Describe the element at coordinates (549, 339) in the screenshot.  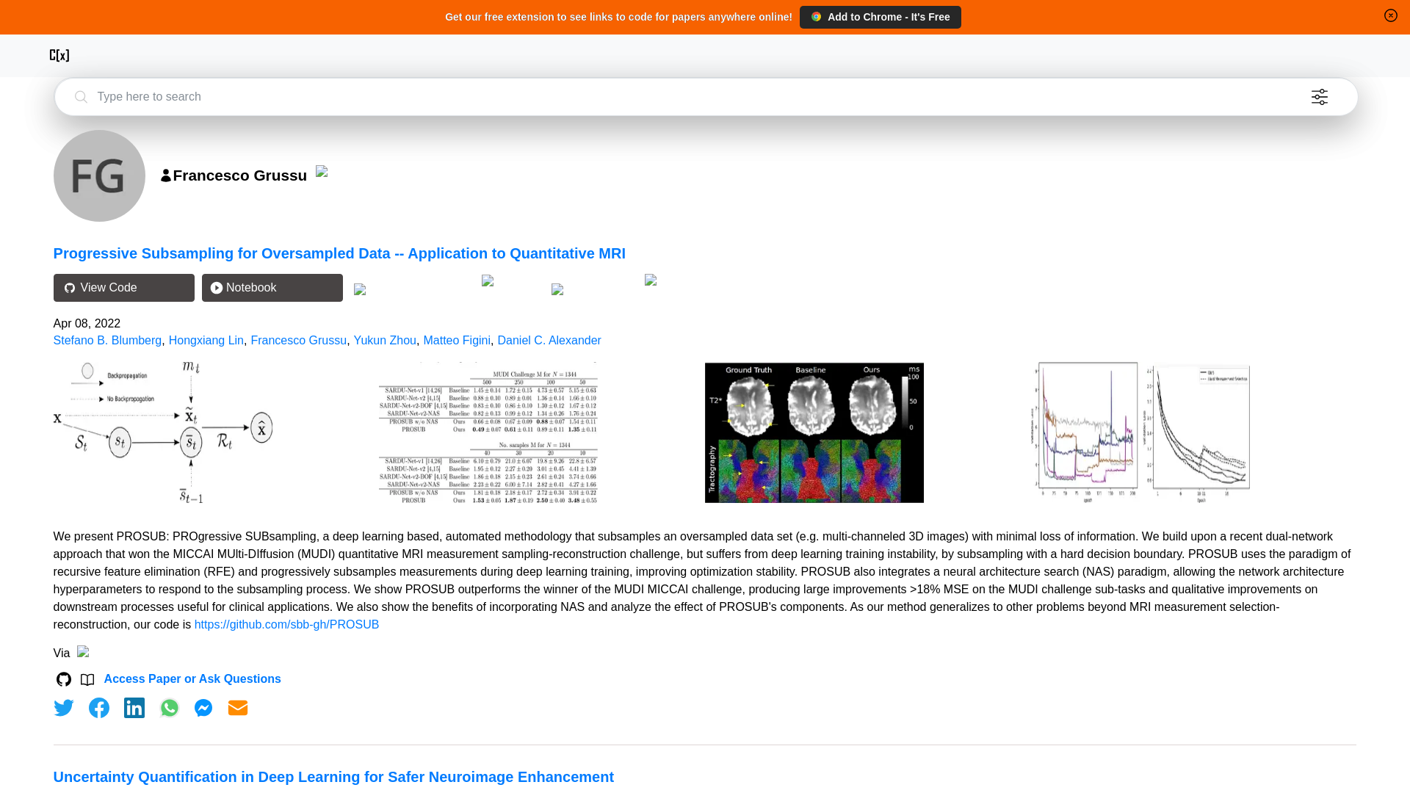
I see `Daniel C. Alexander` at that location.